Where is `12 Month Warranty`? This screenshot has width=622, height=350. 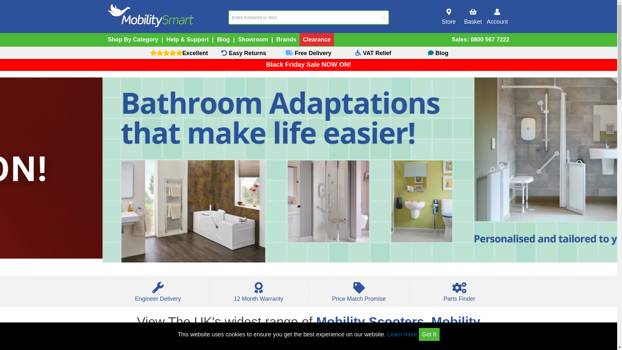
12 Month Warranty is located at coordinates (259, 295).